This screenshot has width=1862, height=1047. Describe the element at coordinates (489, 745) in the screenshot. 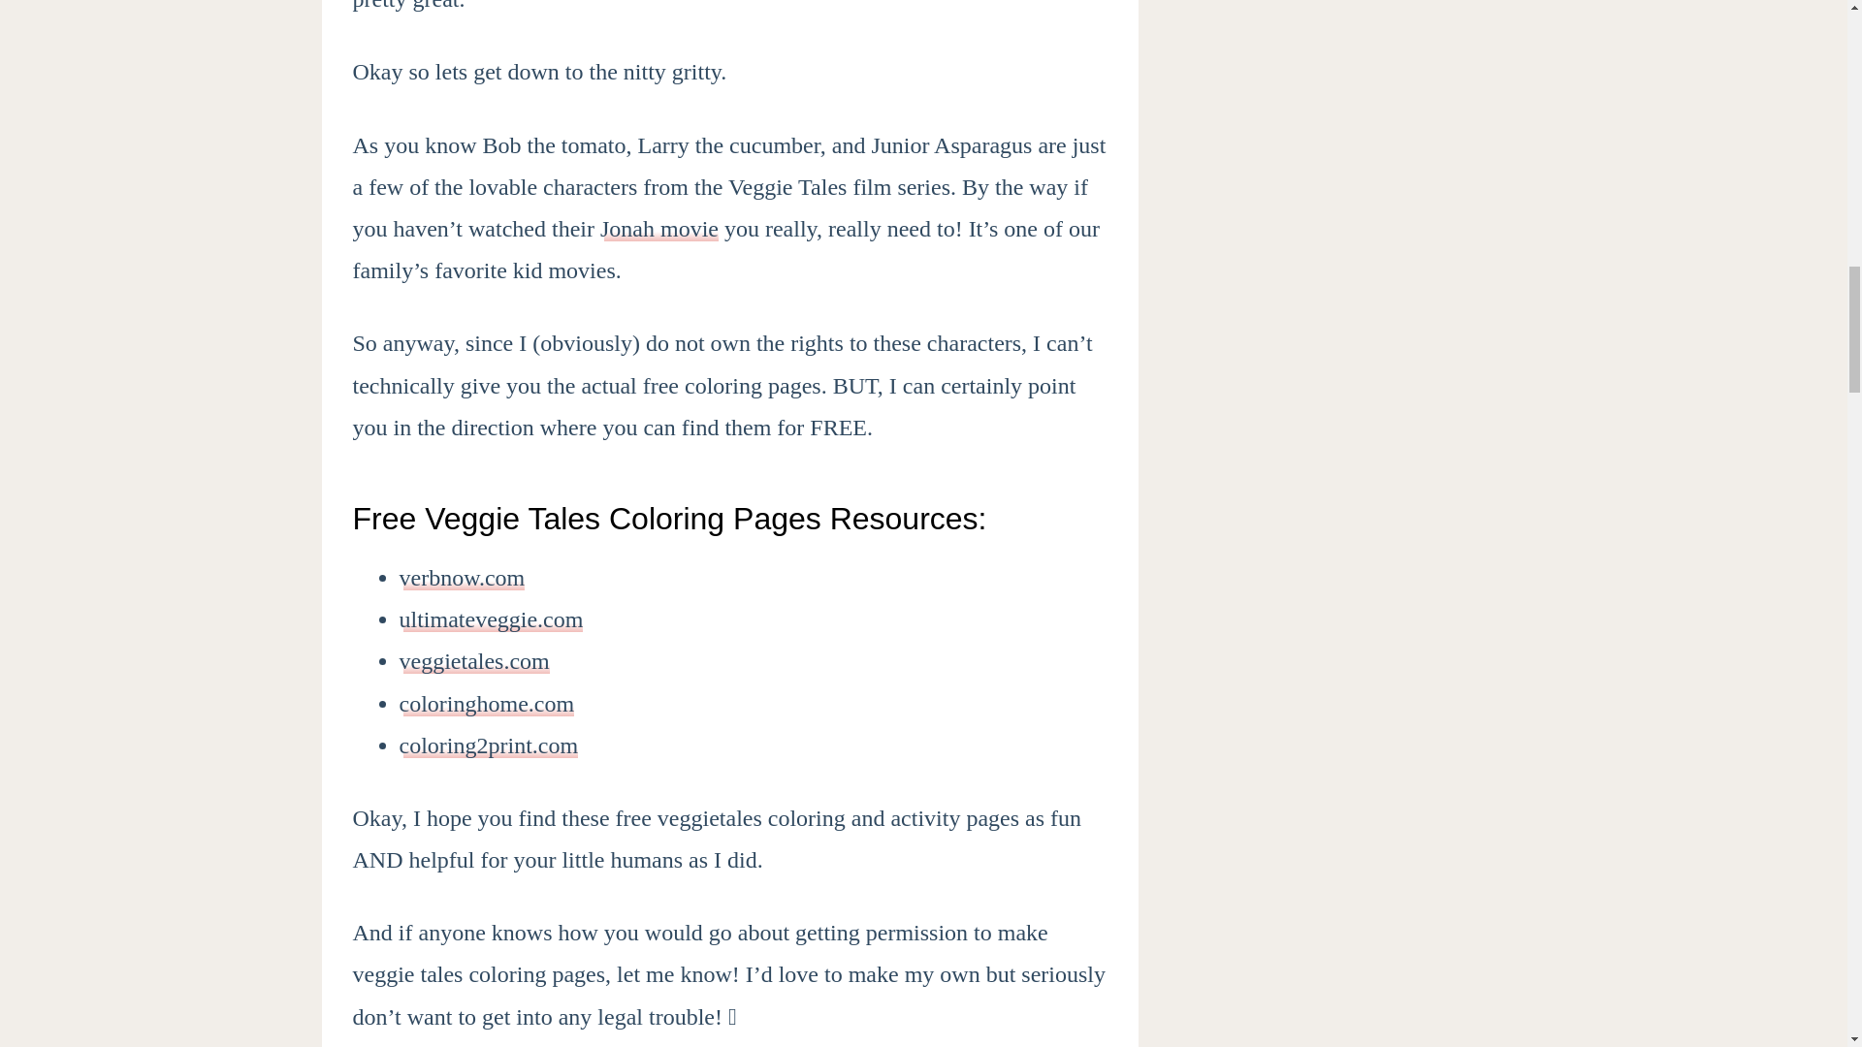

I see `coloring2print.com` at that location.